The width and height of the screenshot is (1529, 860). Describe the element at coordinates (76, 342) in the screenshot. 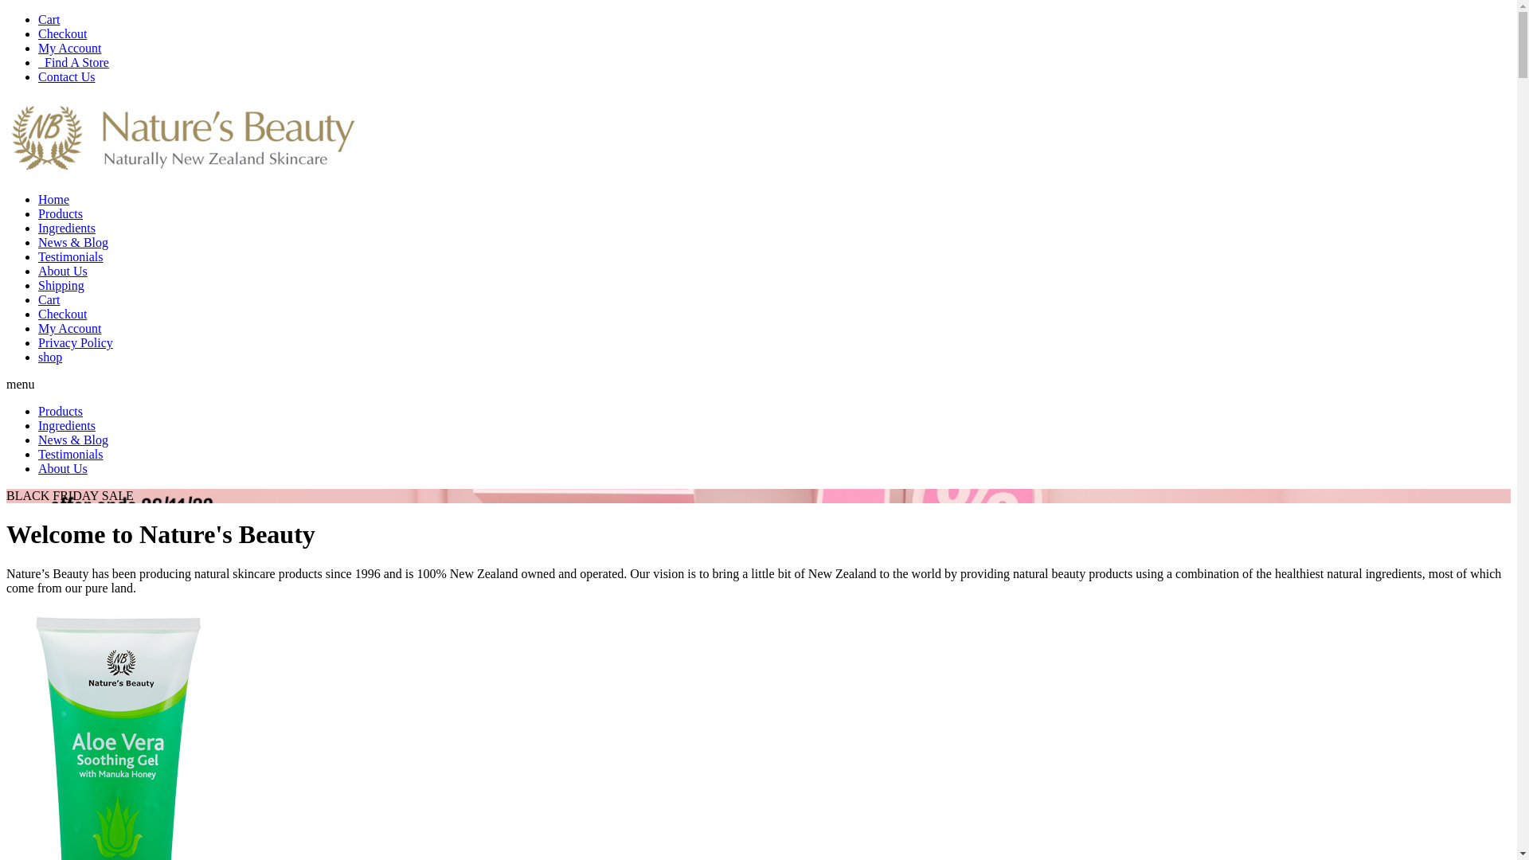

I see `Privacy Policy` at that location.